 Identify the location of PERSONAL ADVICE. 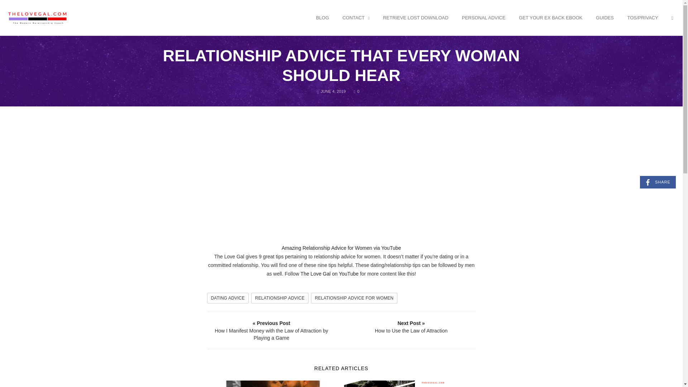
(484, 18).